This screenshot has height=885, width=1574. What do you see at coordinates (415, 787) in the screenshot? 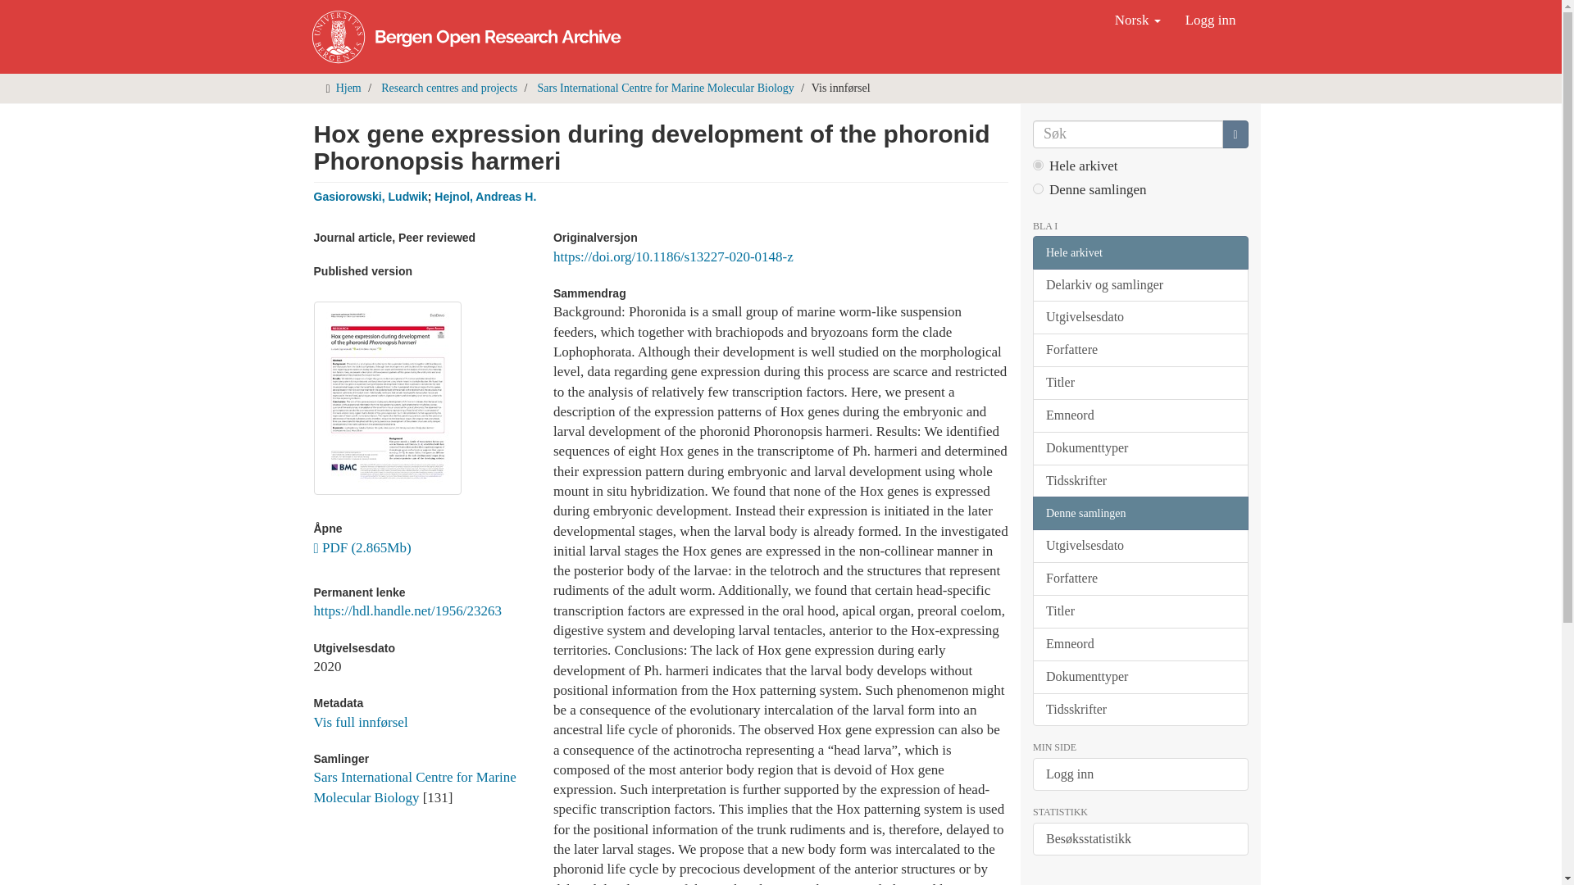
I see `Sars International Centre for Marine Molecular Biology` at bounding box center [415, 787].